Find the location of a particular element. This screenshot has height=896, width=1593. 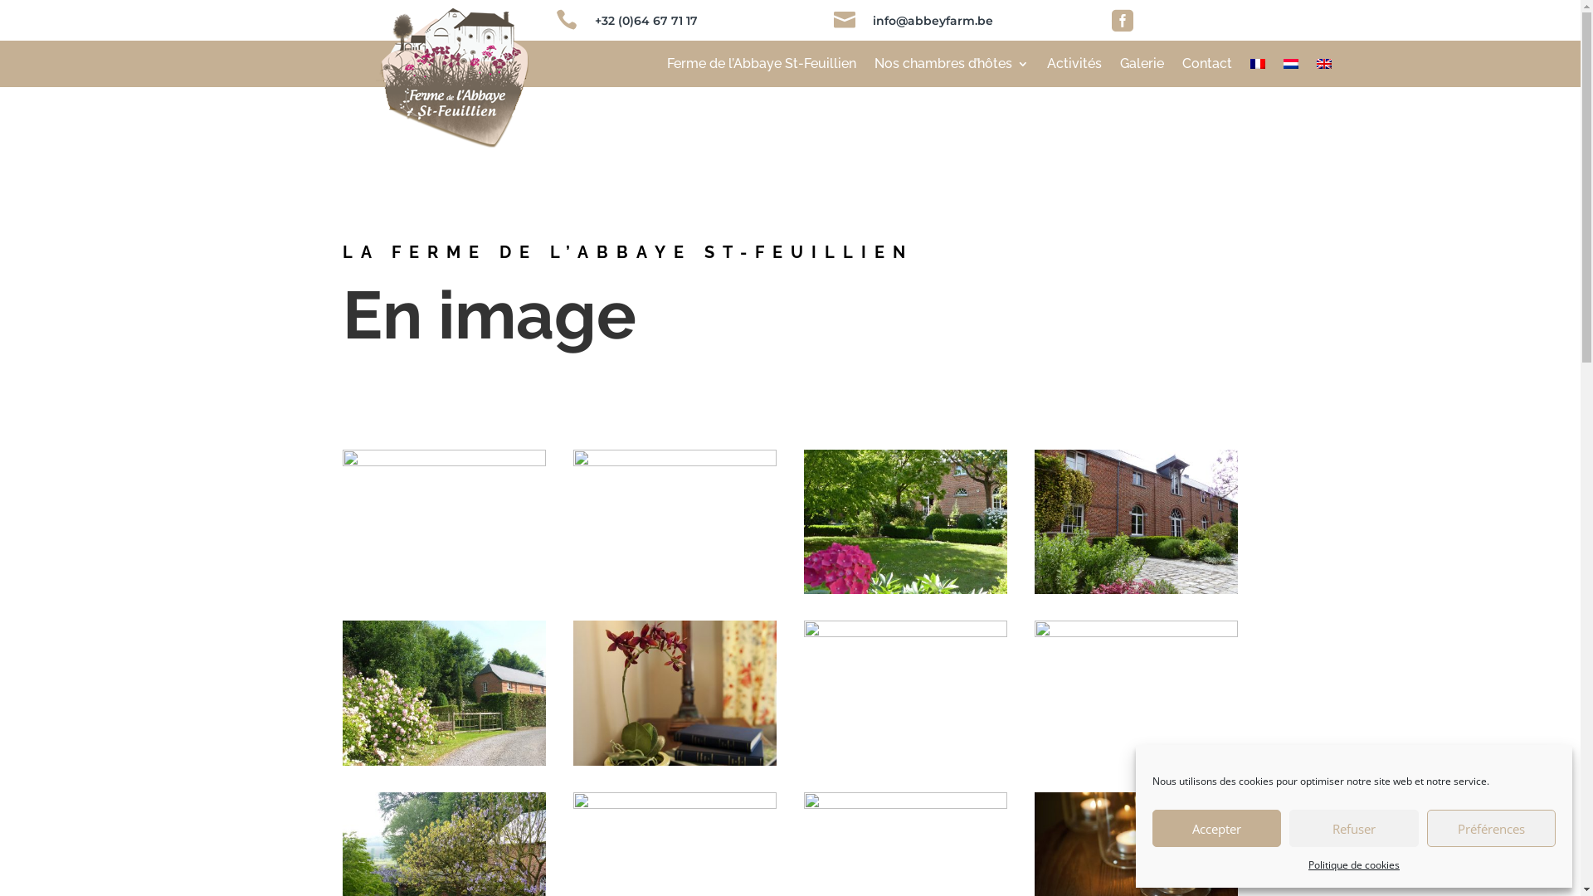

Abbaye Saint Feuillien (3) is located at coordinates (906, 589).